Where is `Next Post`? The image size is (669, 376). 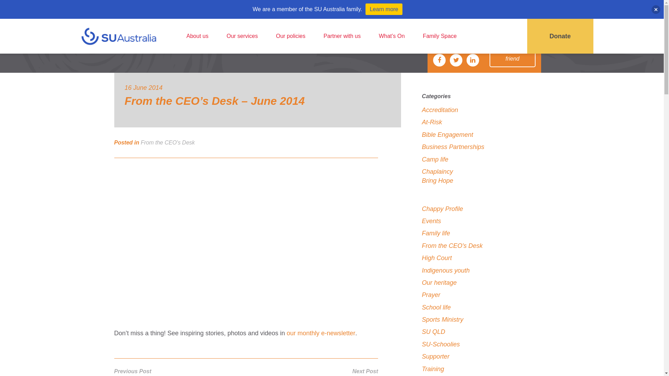 Next Post is located at coordinates (365, 371).